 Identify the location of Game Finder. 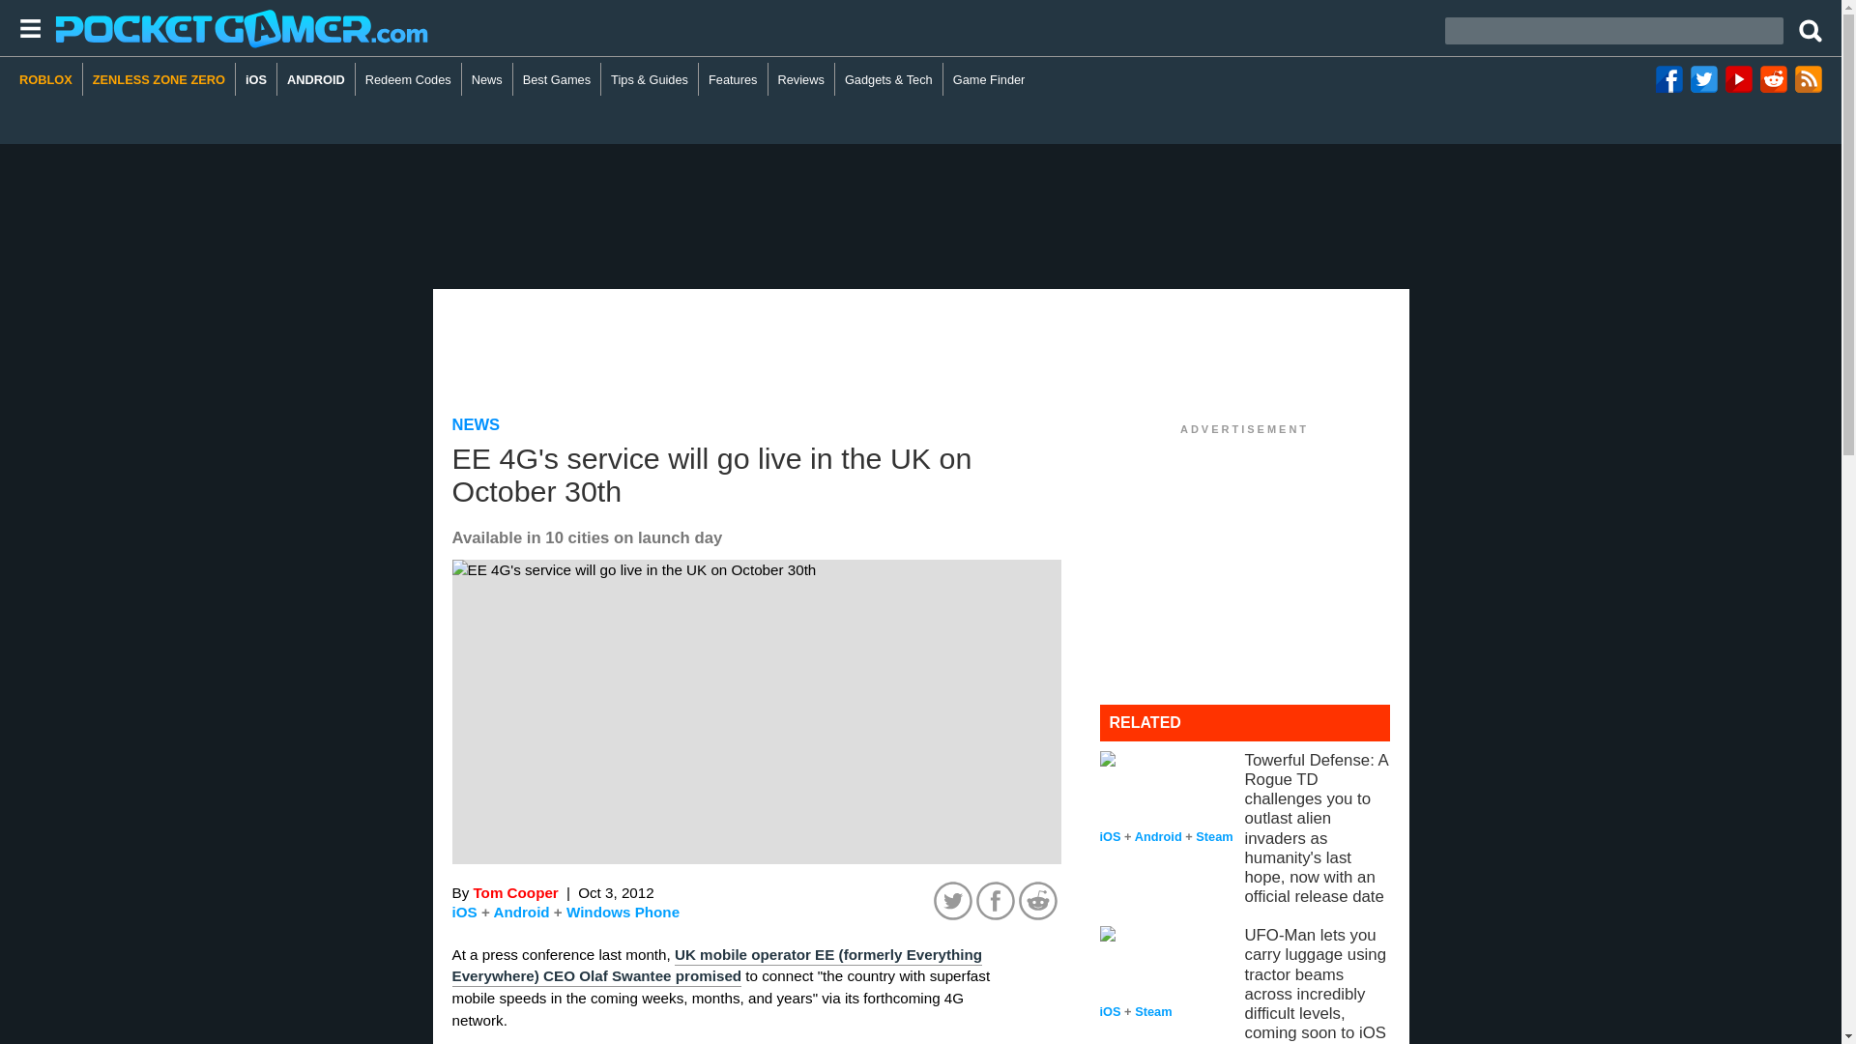
(989, 79).